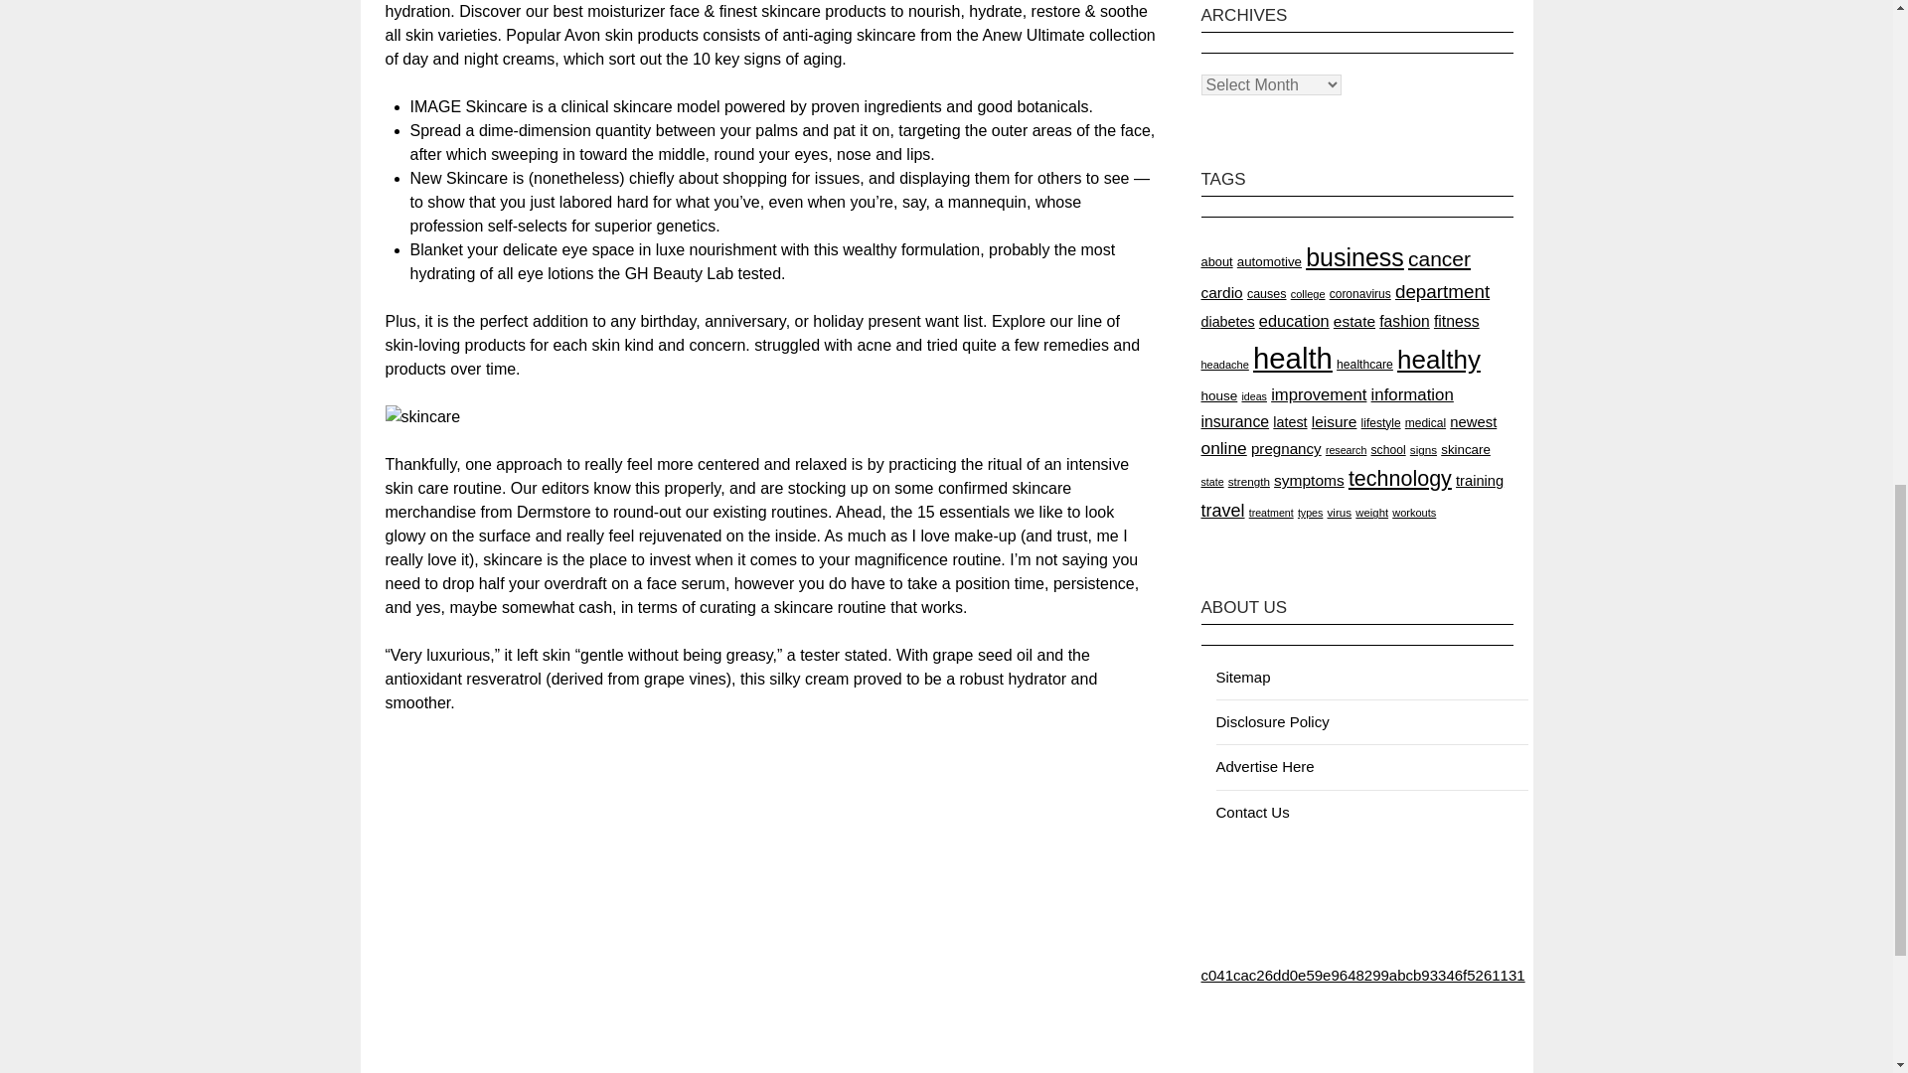 The width and height of the screenshot is (1908, 1073). I want to click on improvement, so click(1318, 394).